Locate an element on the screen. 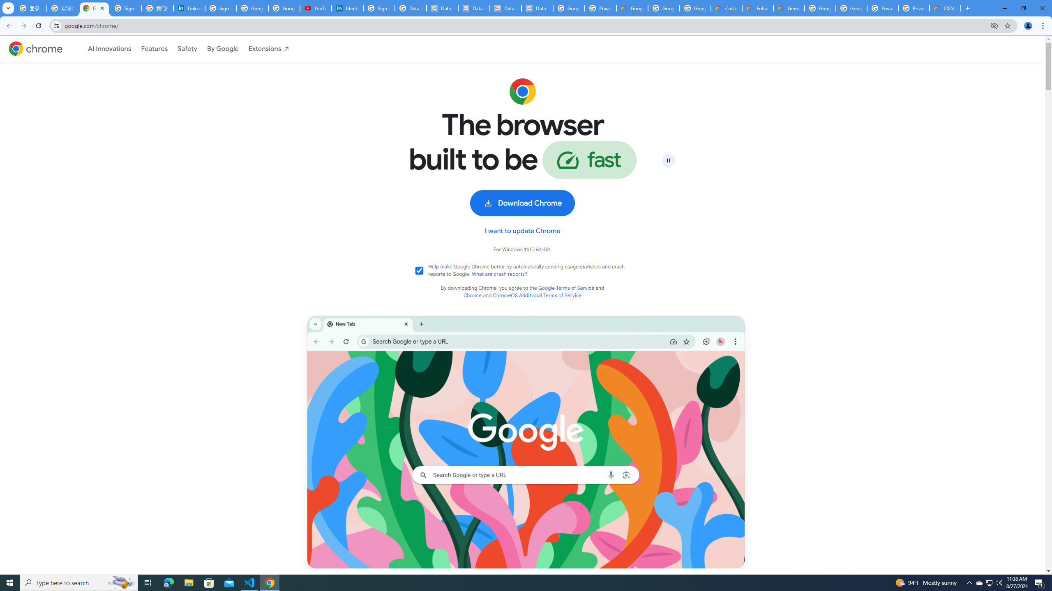  ai innovations is located at coordinates (110, 48).